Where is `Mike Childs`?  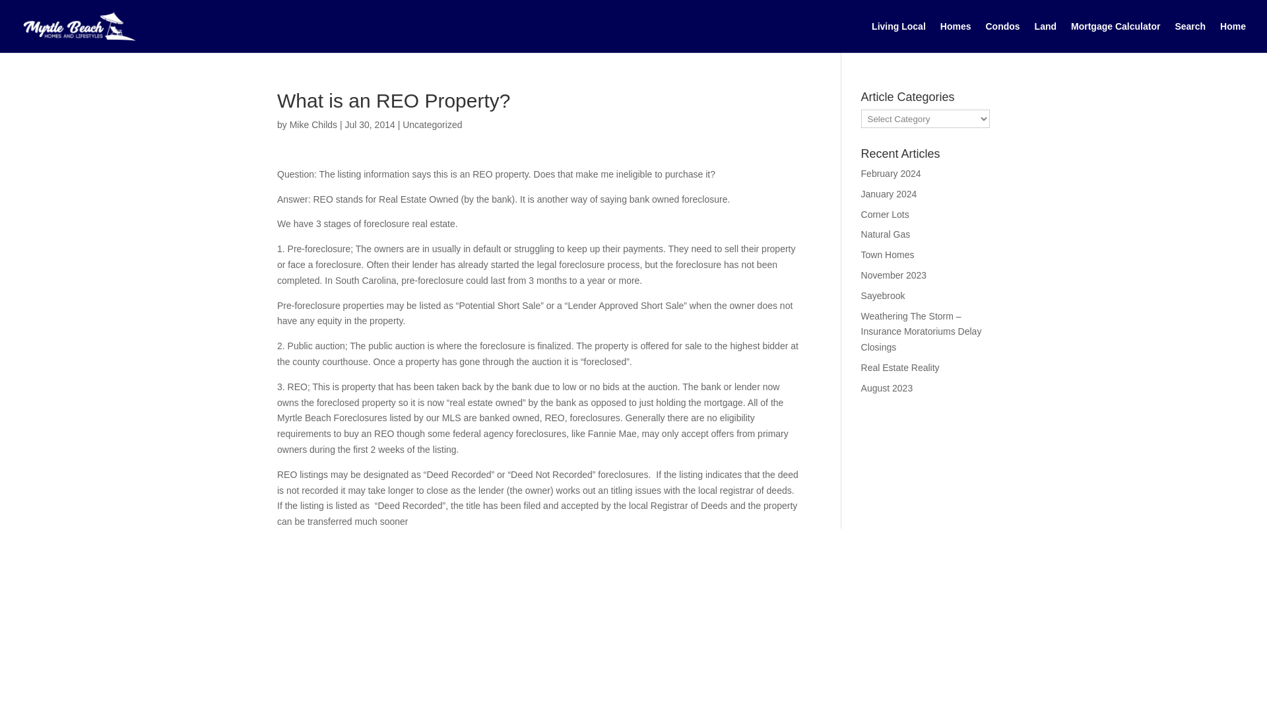 Mike Childs is located at coordinates (313, 124).